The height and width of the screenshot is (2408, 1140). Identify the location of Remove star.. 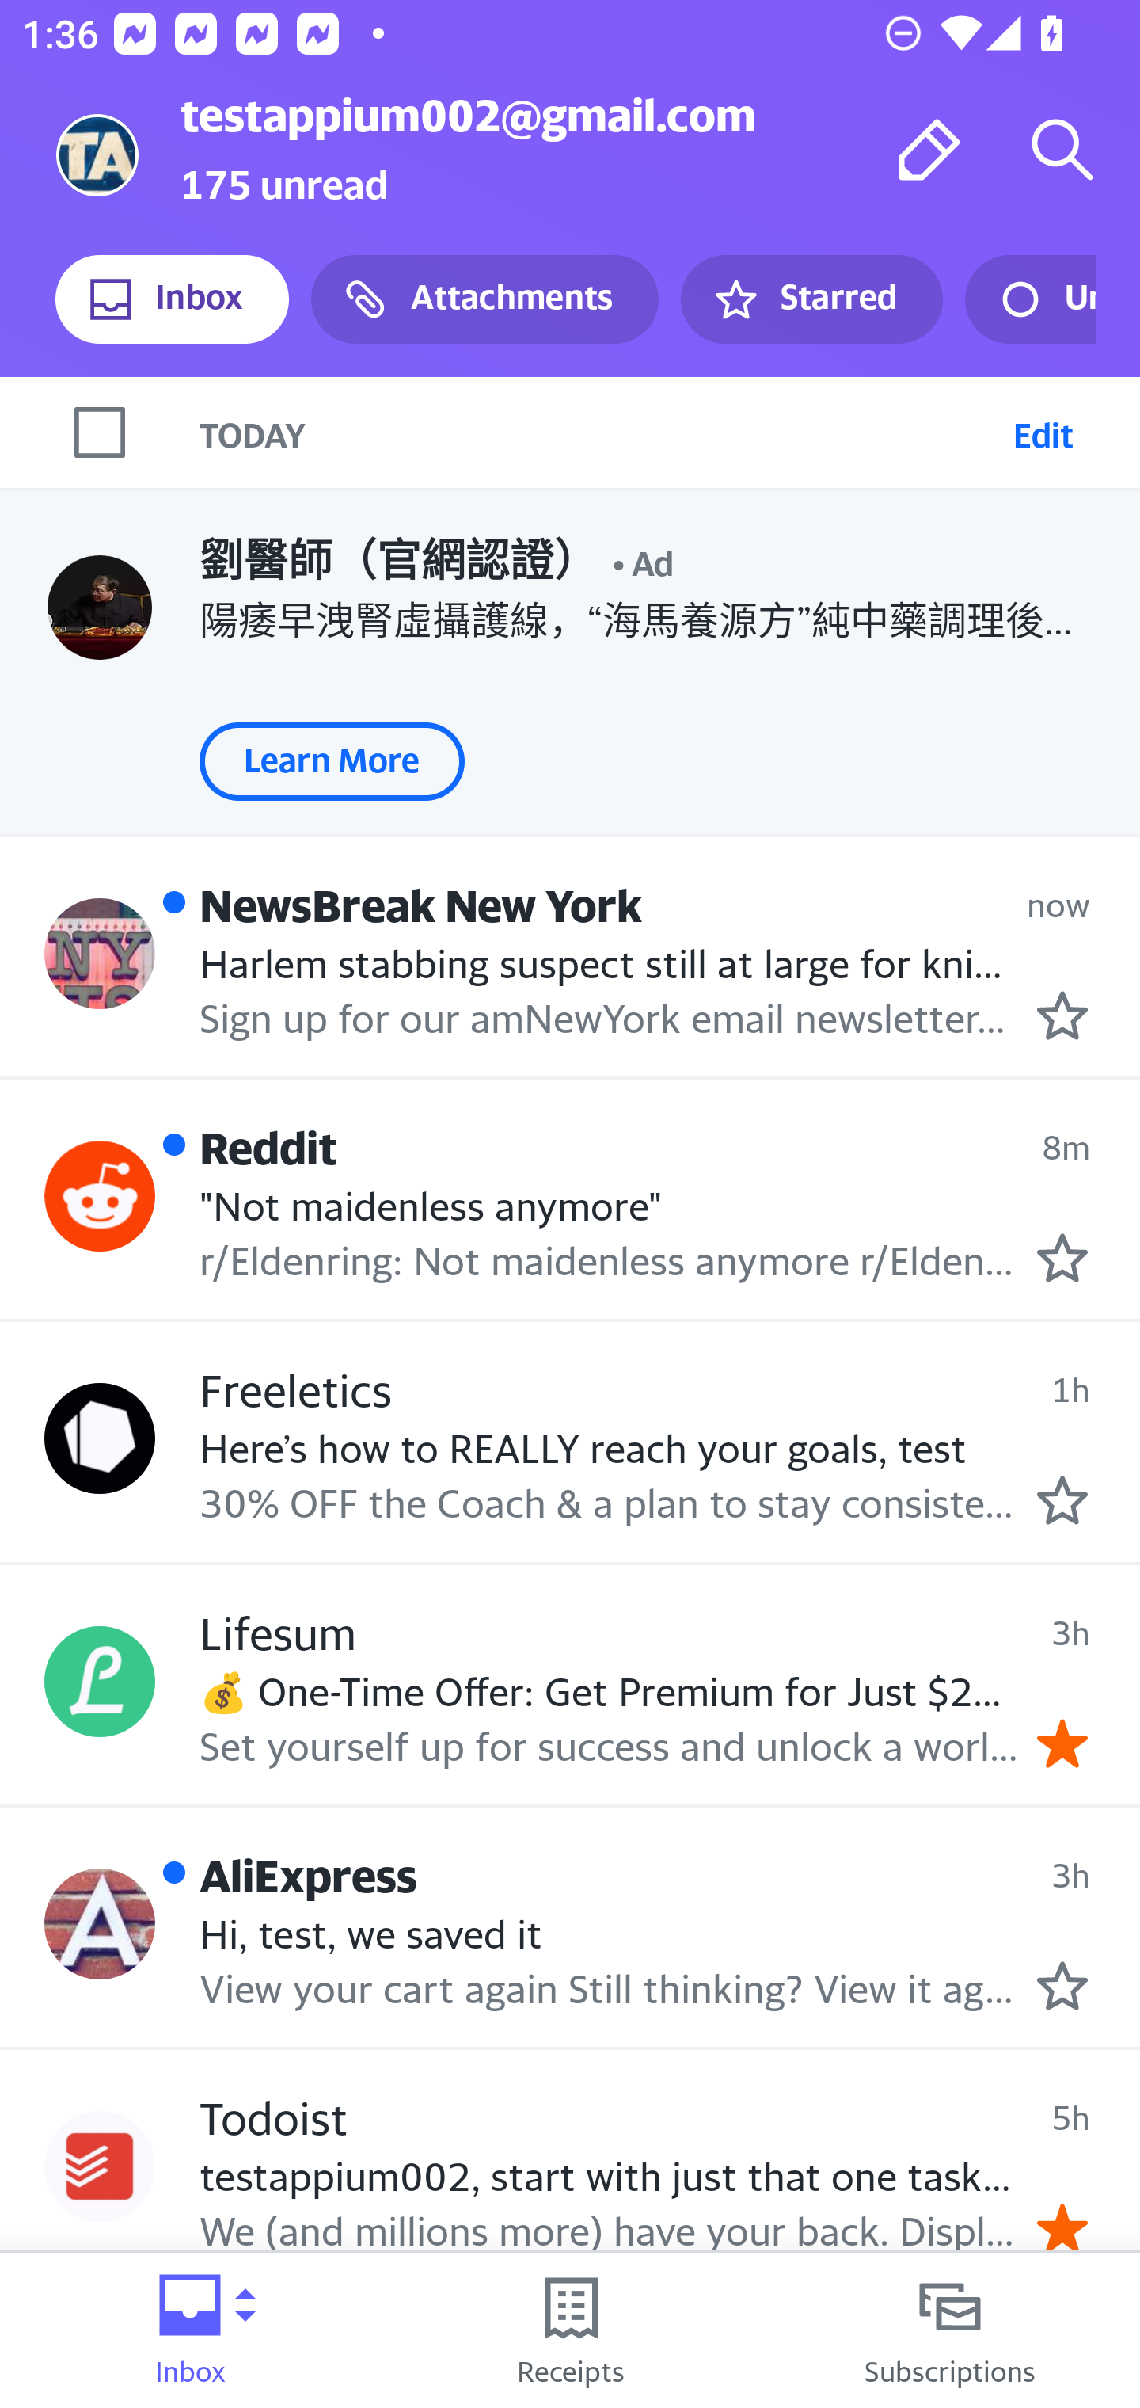
(1062, 2228).